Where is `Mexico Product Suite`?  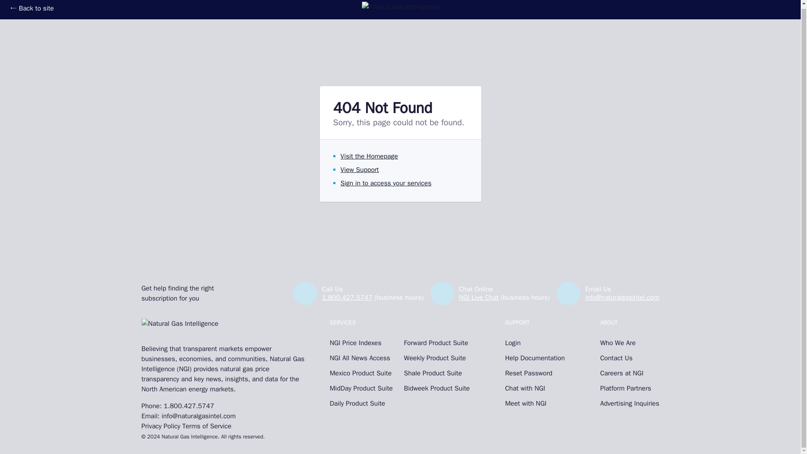 Mexico Product Suite is located at coordinates (362, 373).